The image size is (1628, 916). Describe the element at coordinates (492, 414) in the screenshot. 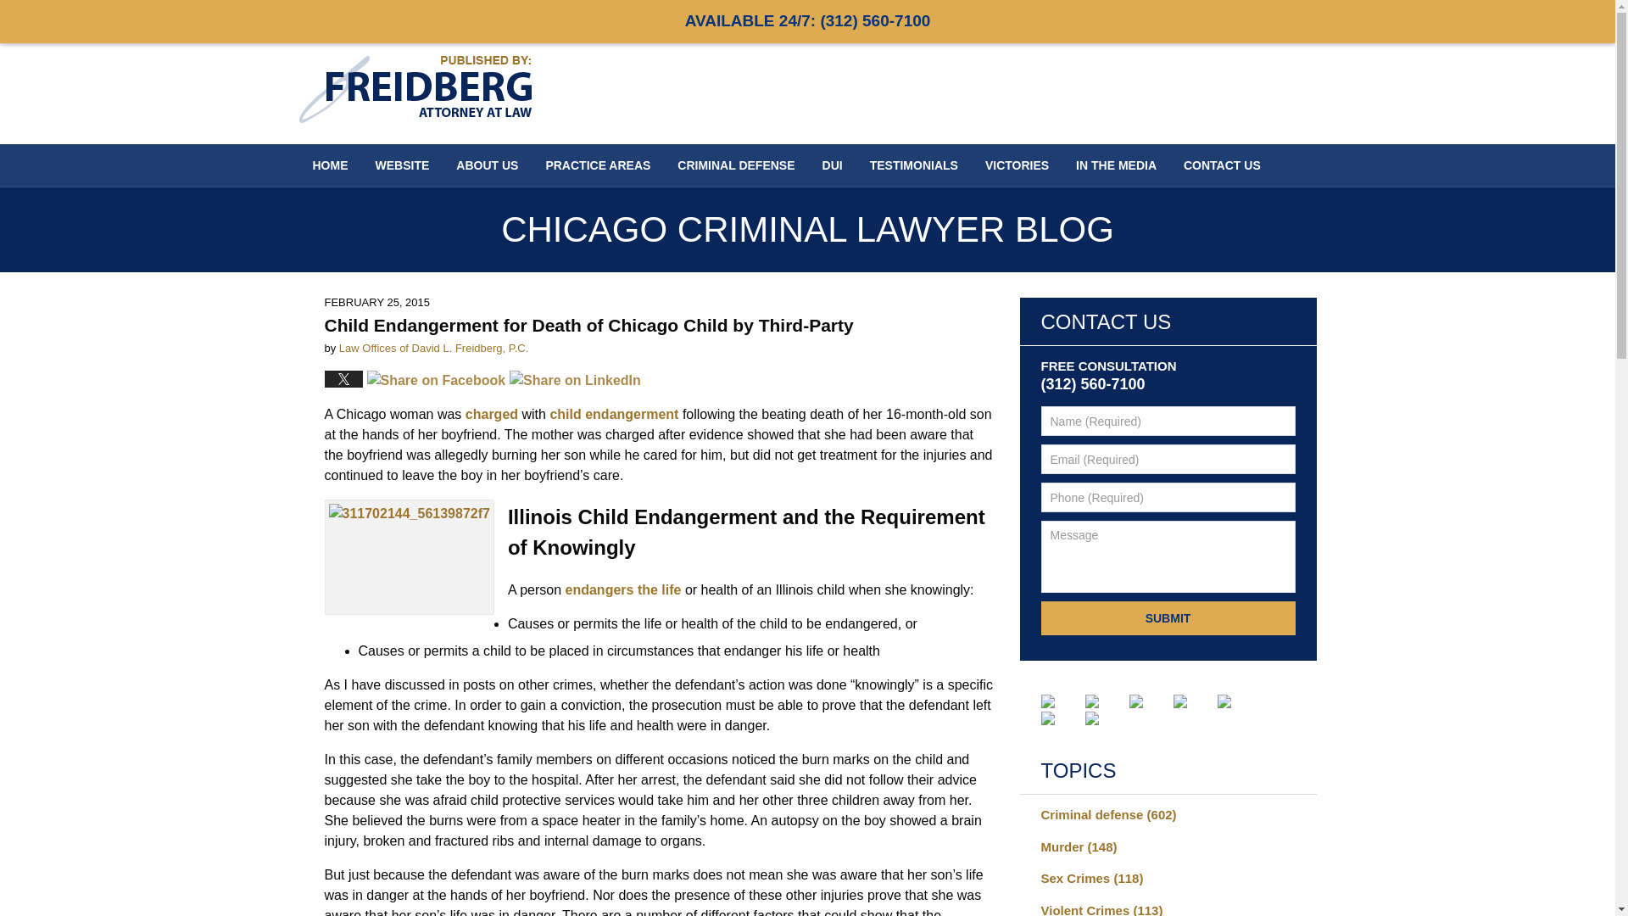

I see `charged` at that location.